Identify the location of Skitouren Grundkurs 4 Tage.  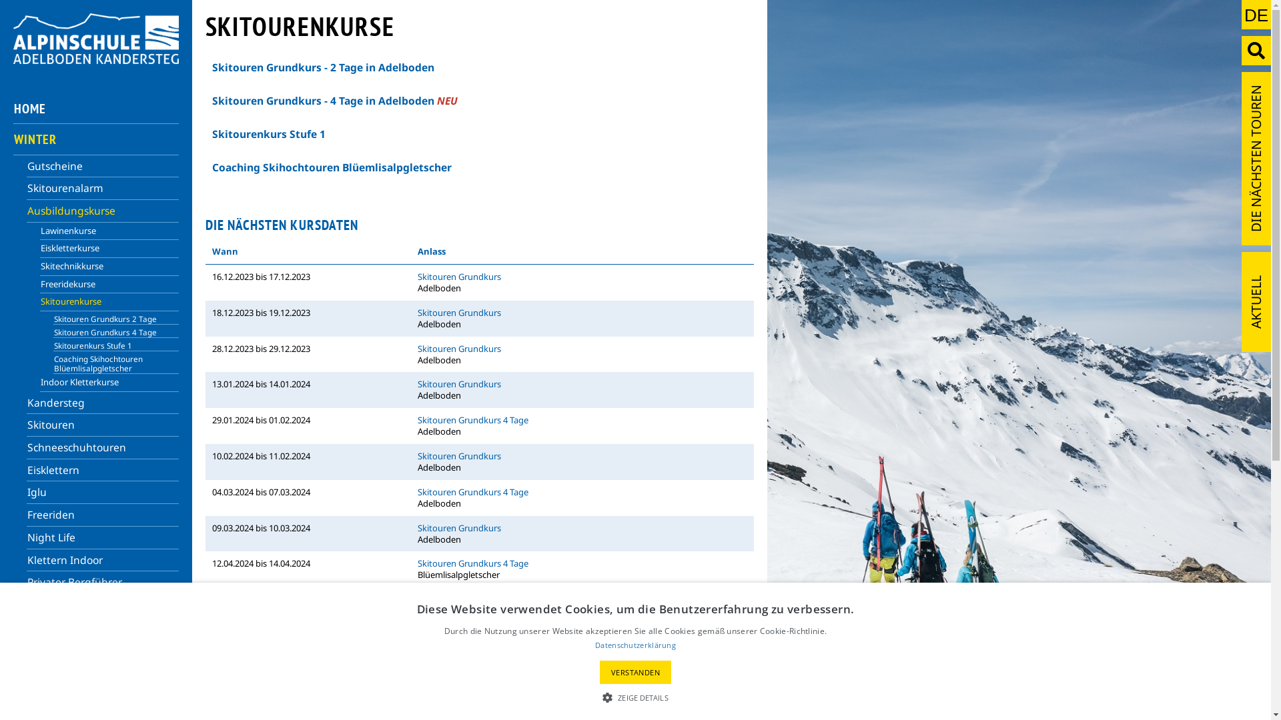
(473, 599).